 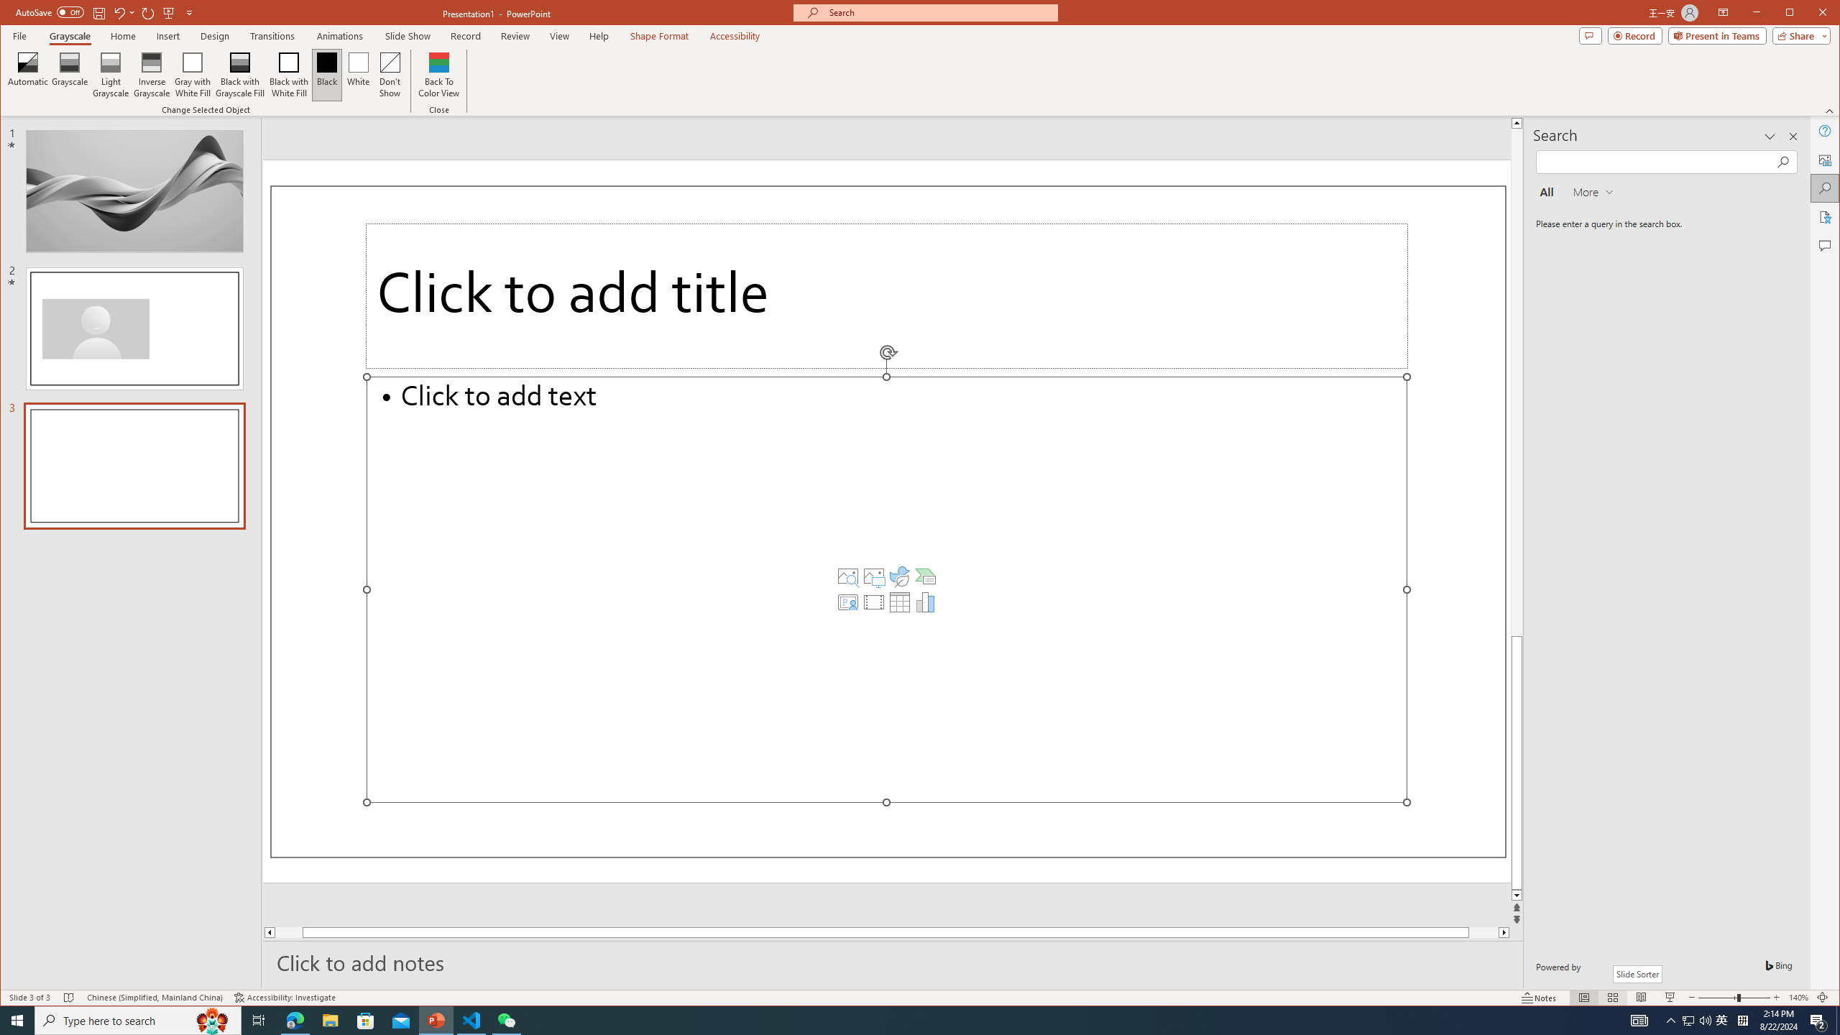 What do you see at coordinates (358, 75) in the screenshot?
I see `White` at bounding box center [358, 75].